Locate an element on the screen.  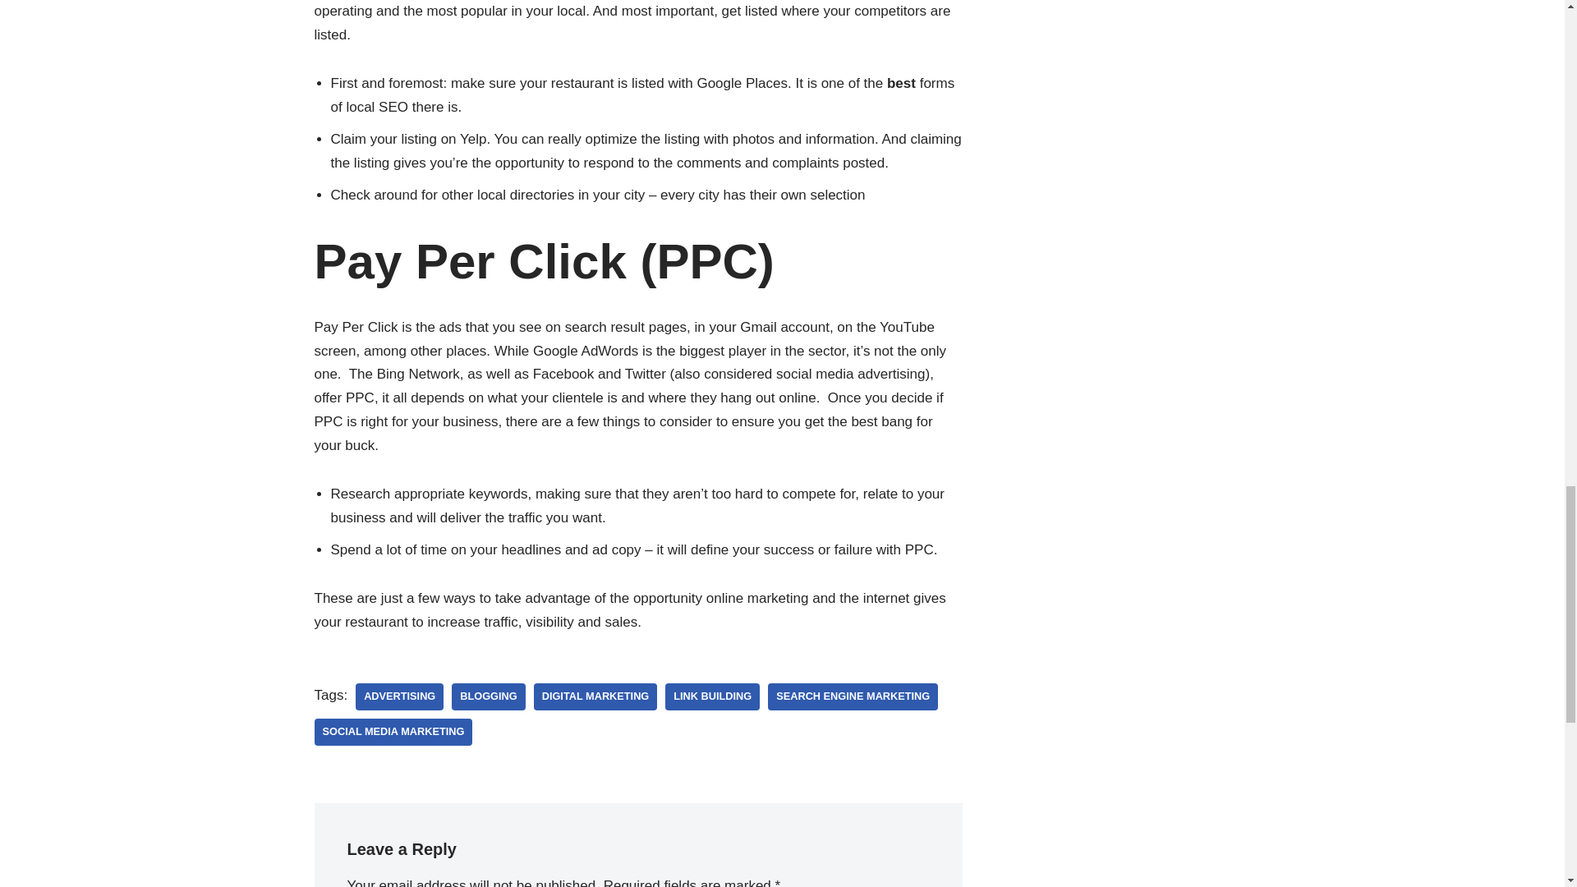
LINK BUILDING is located at coordinates (713, 696).